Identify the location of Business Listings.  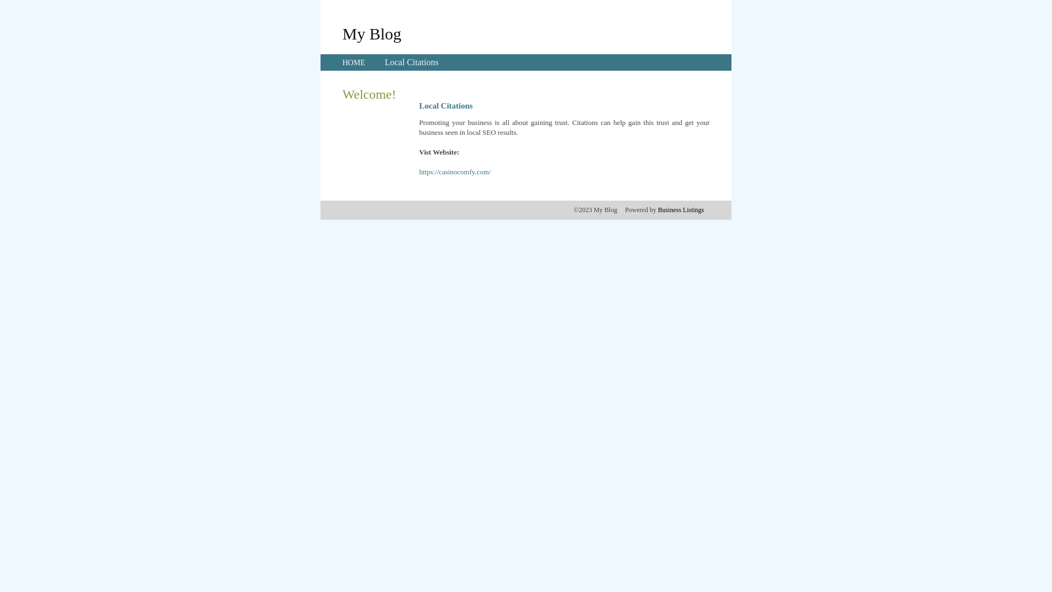
(681, 210).